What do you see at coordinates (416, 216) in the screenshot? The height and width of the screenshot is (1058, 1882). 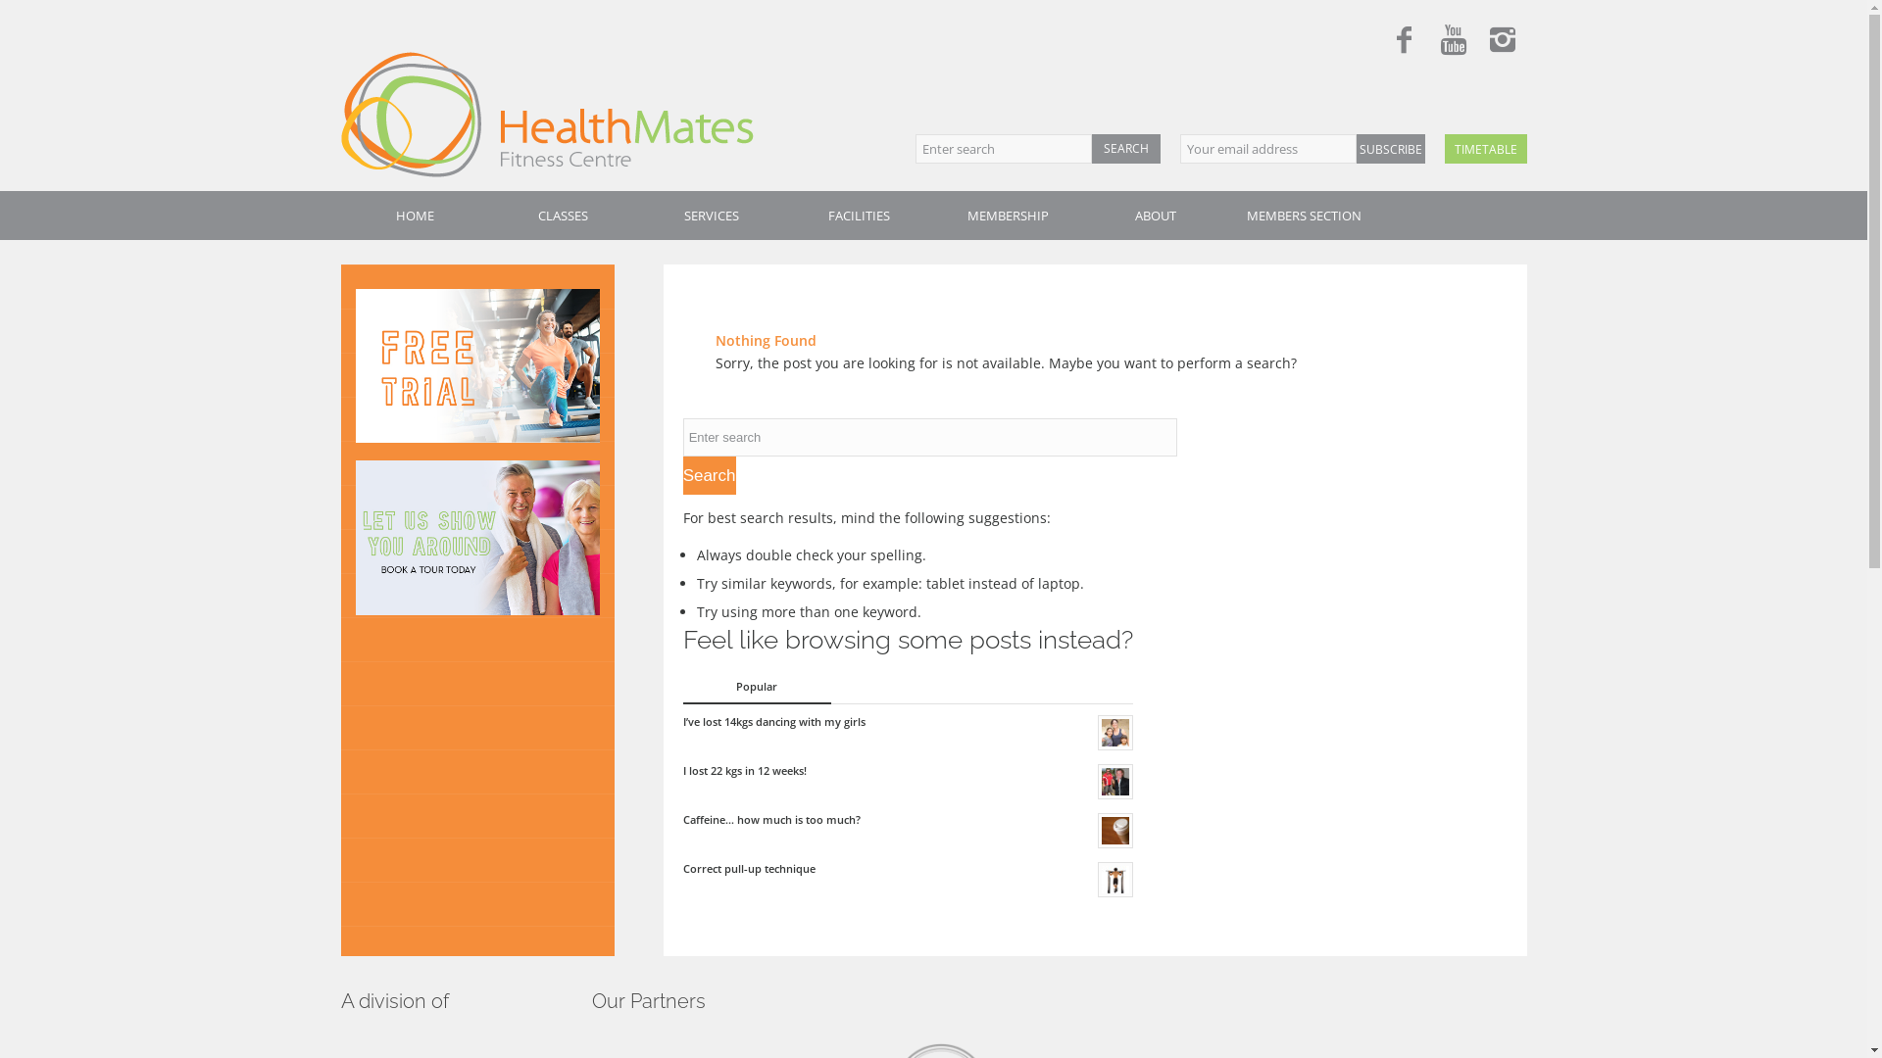 I see `HOME` at bounding box center [416, 216].